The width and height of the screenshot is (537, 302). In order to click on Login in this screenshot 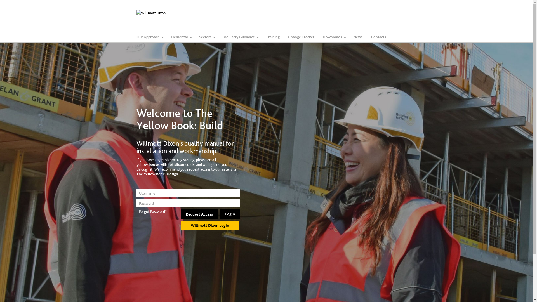, I will do `click(230, 214)`.